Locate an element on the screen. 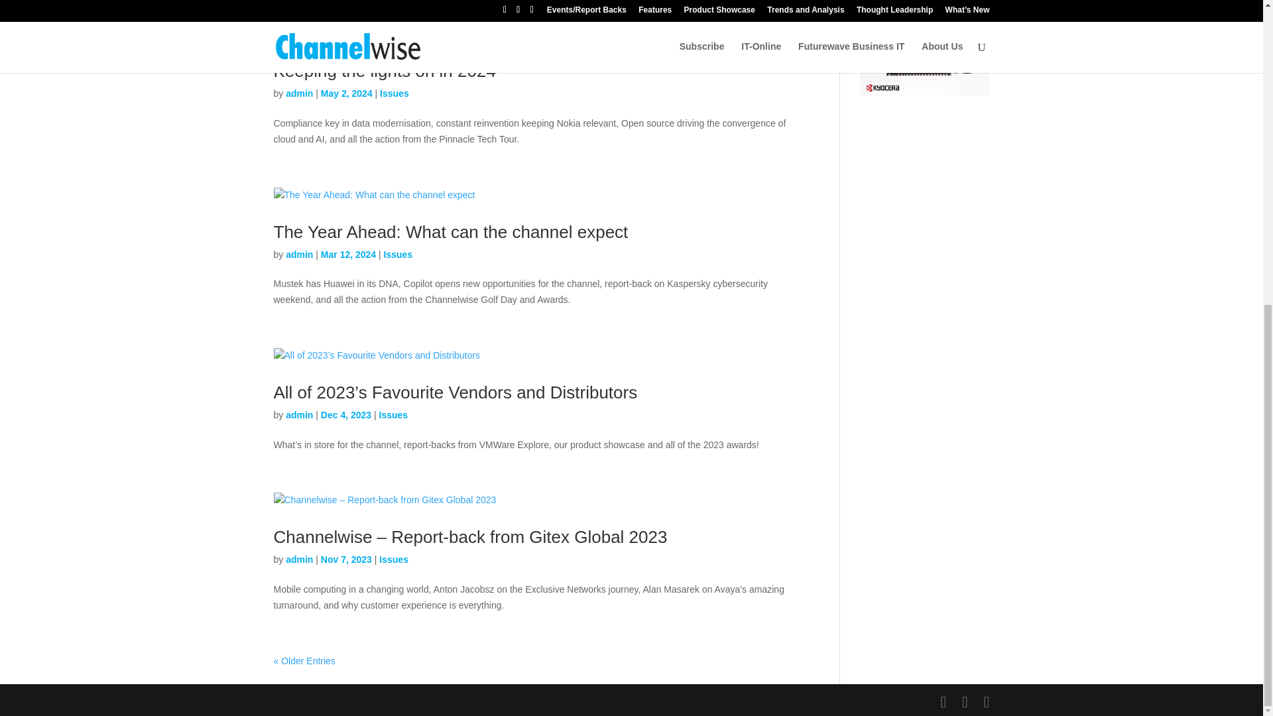  Issues is located at coordinates (394, 93).